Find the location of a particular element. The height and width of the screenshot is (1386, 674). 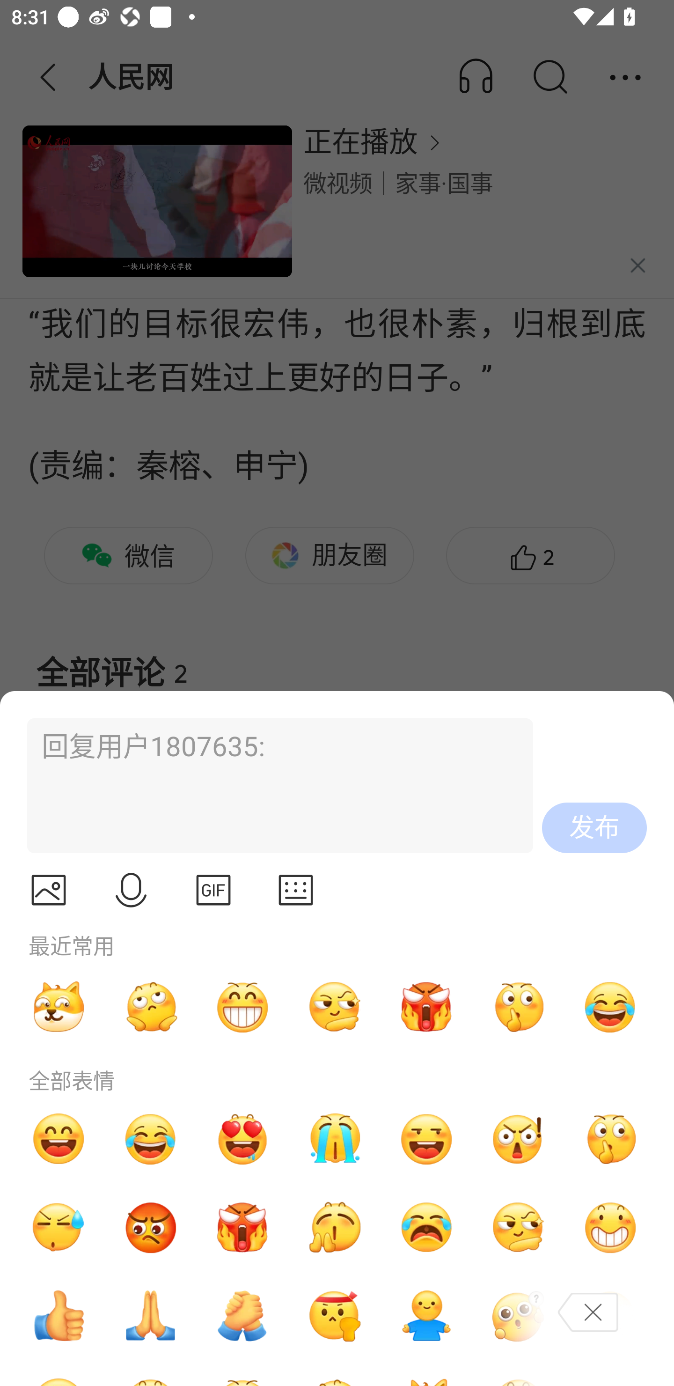

嘿嘿 is located at coordinates (426, 1139).